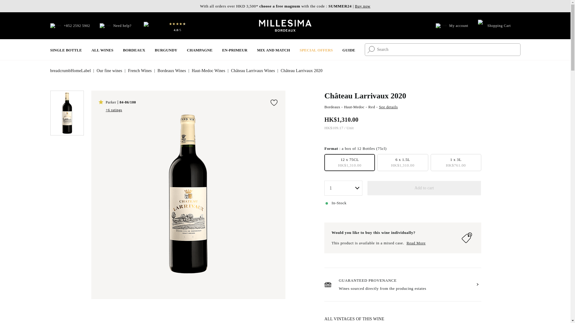 The image size is (575, 323). What do you see at coordinates (166, 50) in the screenshot?
I see `Burgundy` at bounding box center [166, 50].